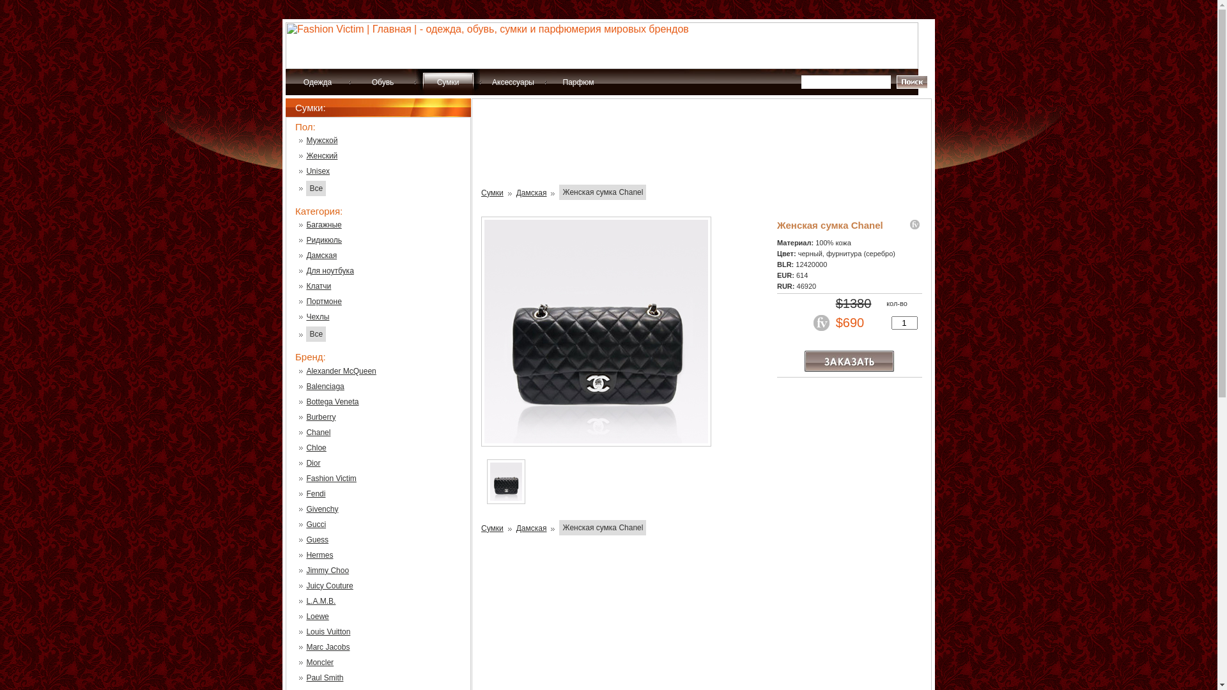 This screenshot has width=1227, height=690. I want to click on Chloe, so click(316, 448).